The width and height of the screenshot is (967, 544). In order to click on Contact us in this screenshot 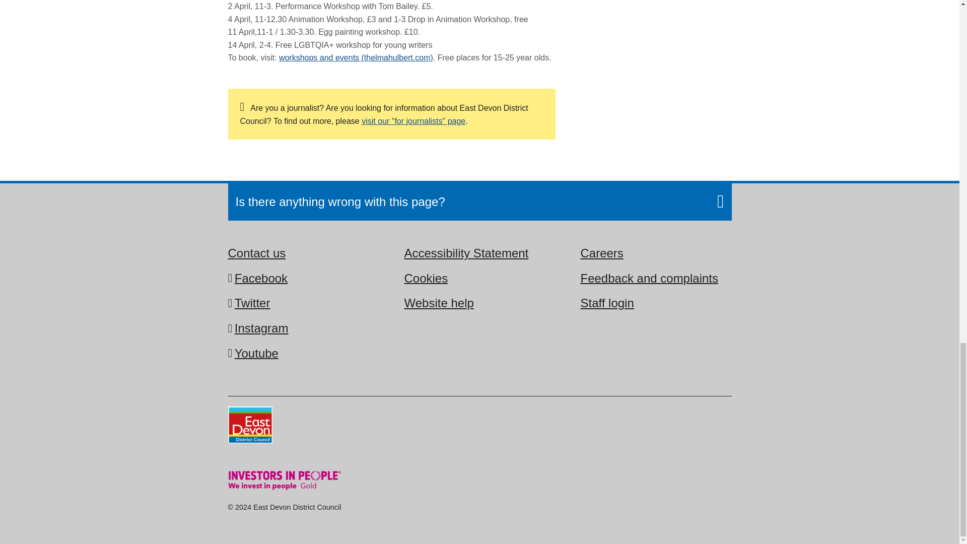, I will do `click(256, 253)`.